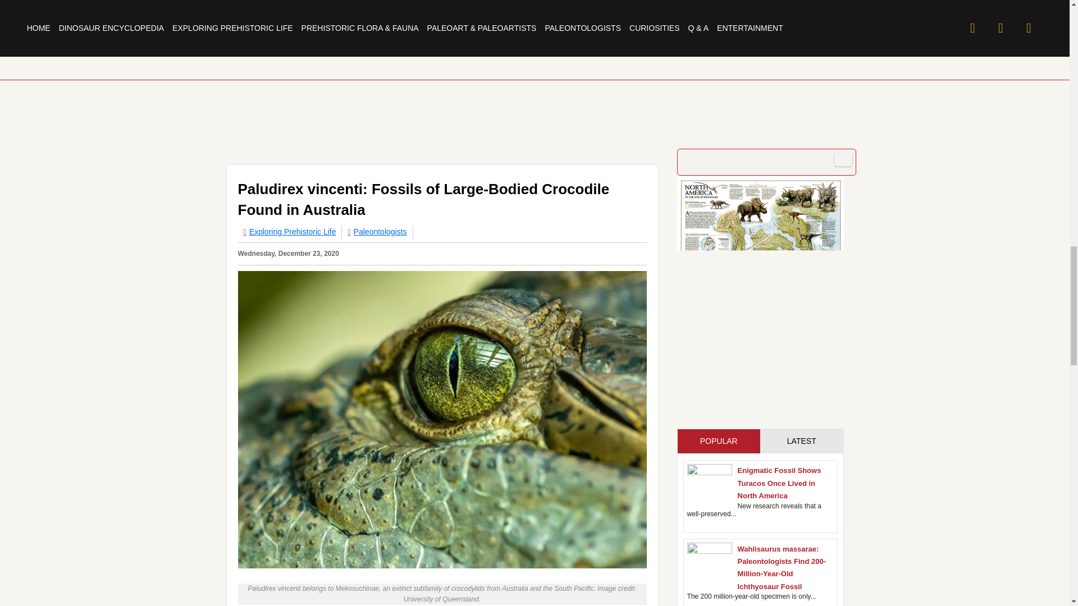 This screenshot has width=1078, height=606. I want to click on LATEST, so click(801, 440).